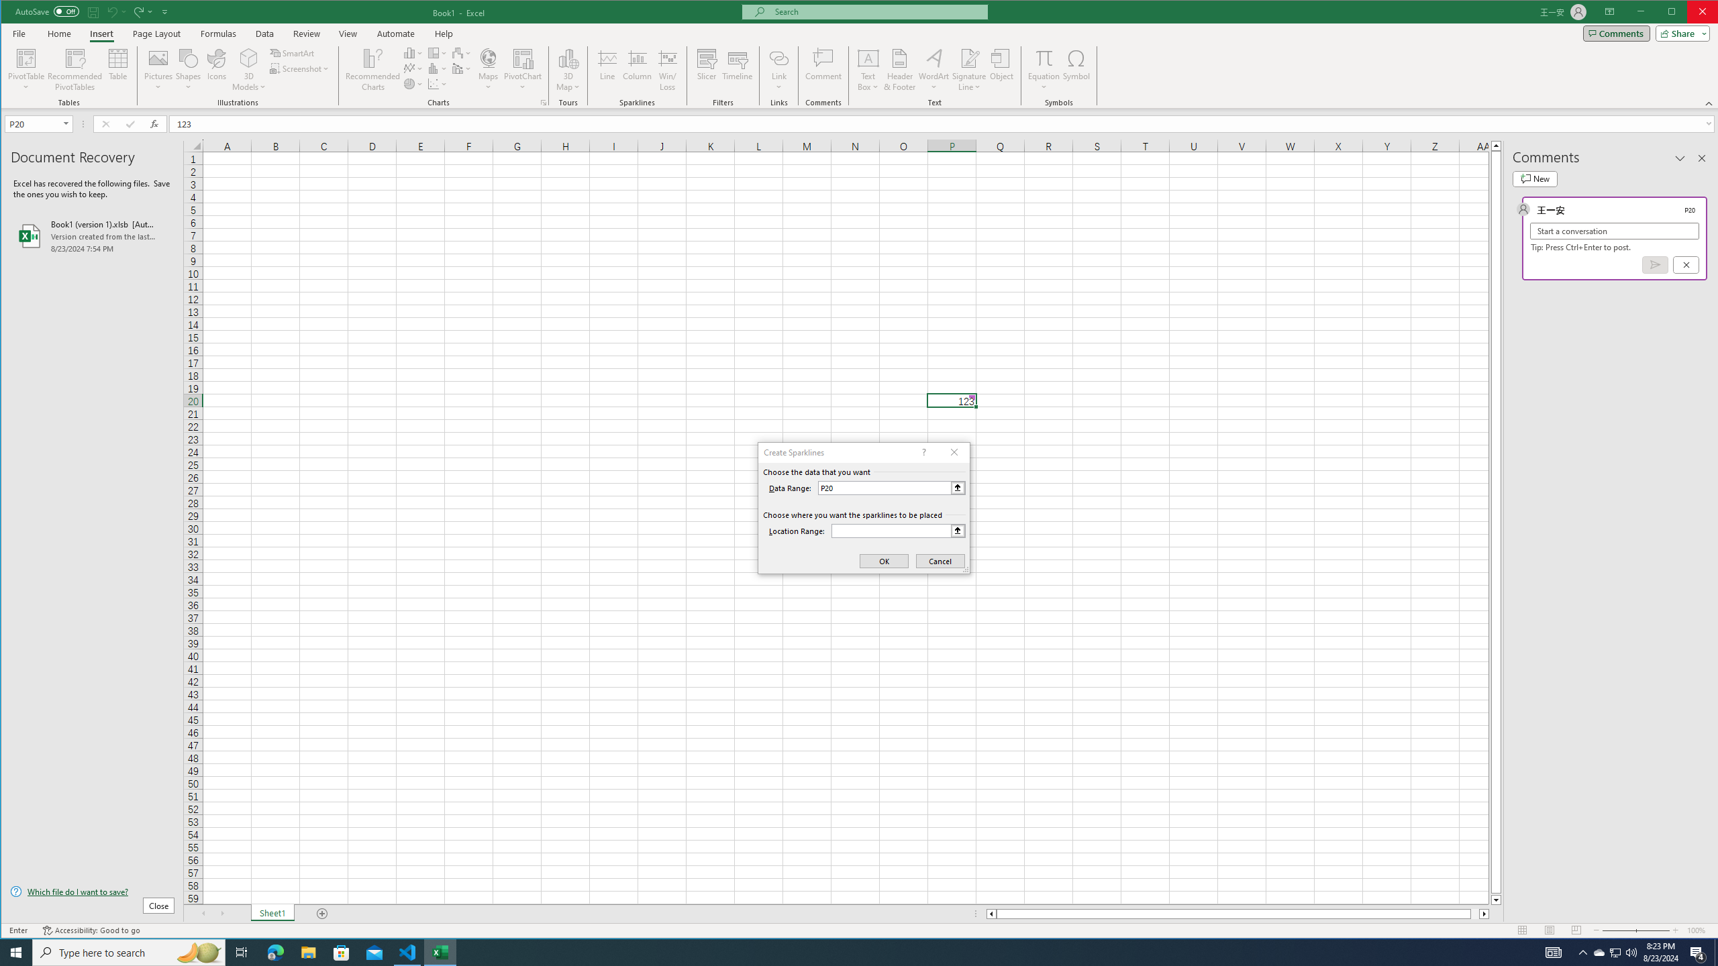 This screenshot has width=1718, height=966. I want to click on Link, so click(778, 70).